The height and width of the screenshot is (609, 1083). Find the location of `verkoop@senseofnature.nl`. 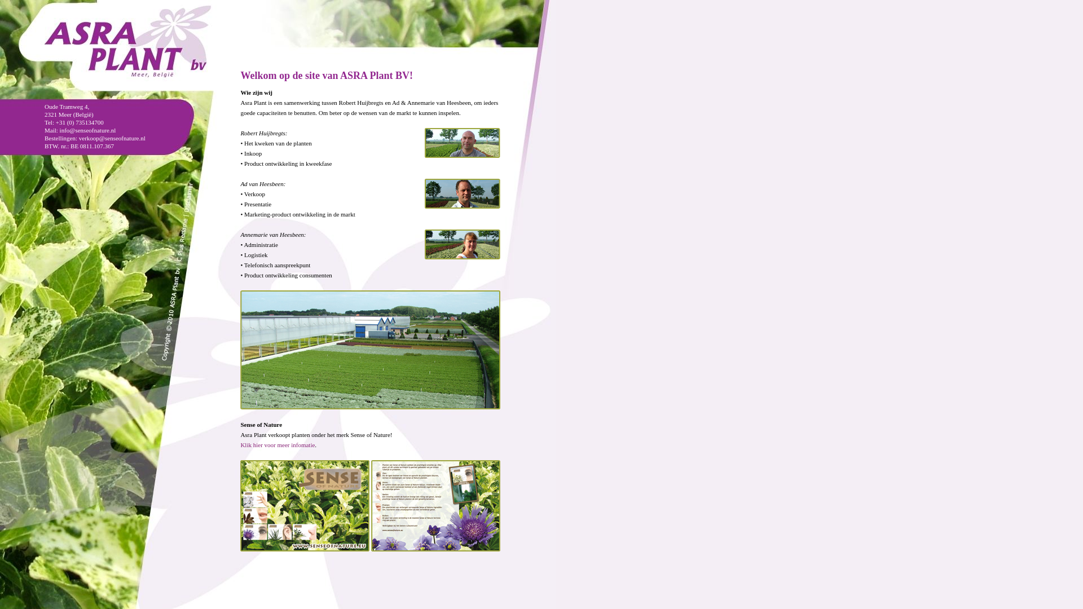

verkoop@senseofnature.nl is located at coordinates (112, 138).